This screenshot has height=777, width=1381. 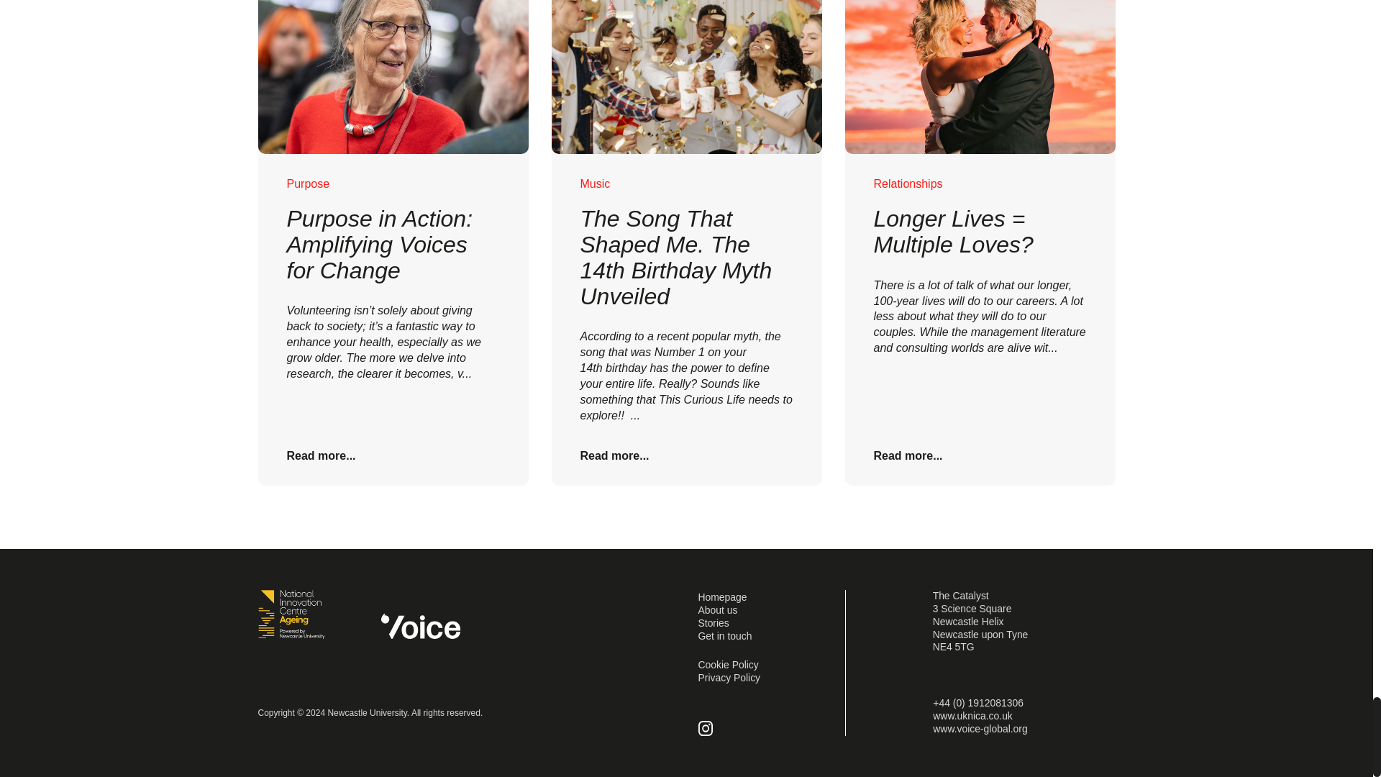 What do you see at coordinates (980, 728) in the screenshot?
I see `www.voice-global.org` at bounding box center [980, 728].